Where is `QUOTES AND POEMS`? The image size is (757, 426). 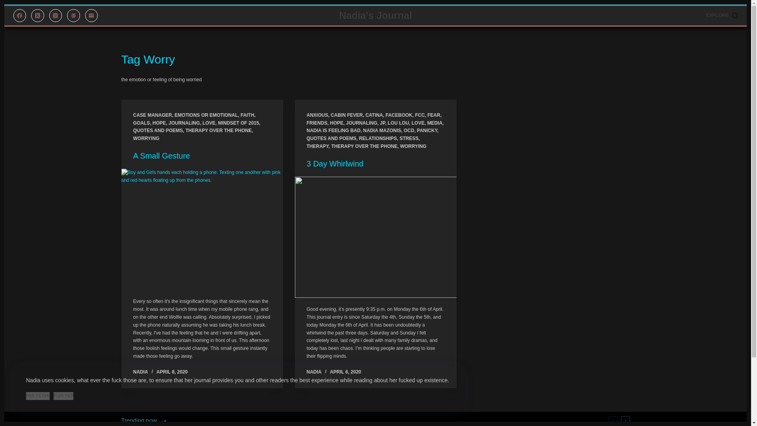 QUOTES AND POEMS is located at coordinates (158, 131).